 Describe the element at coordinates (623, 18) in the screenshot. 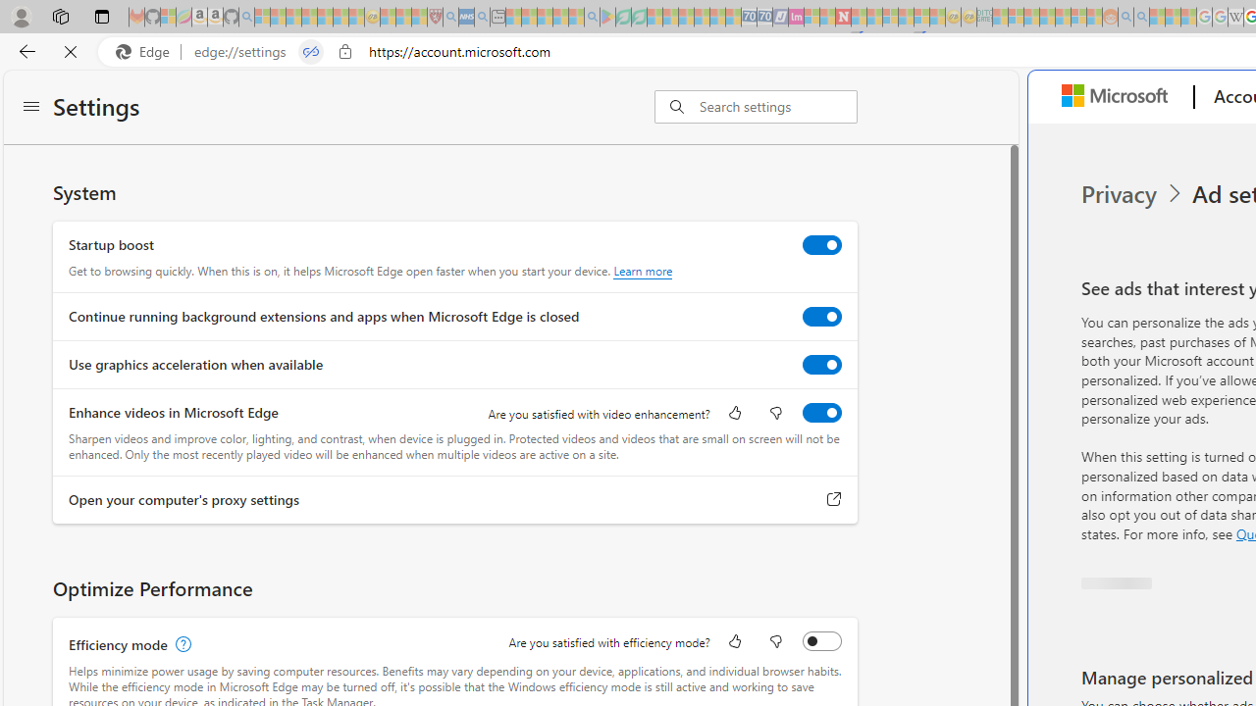

I see `Terms of Use Agreement - Sleeping` at that location.